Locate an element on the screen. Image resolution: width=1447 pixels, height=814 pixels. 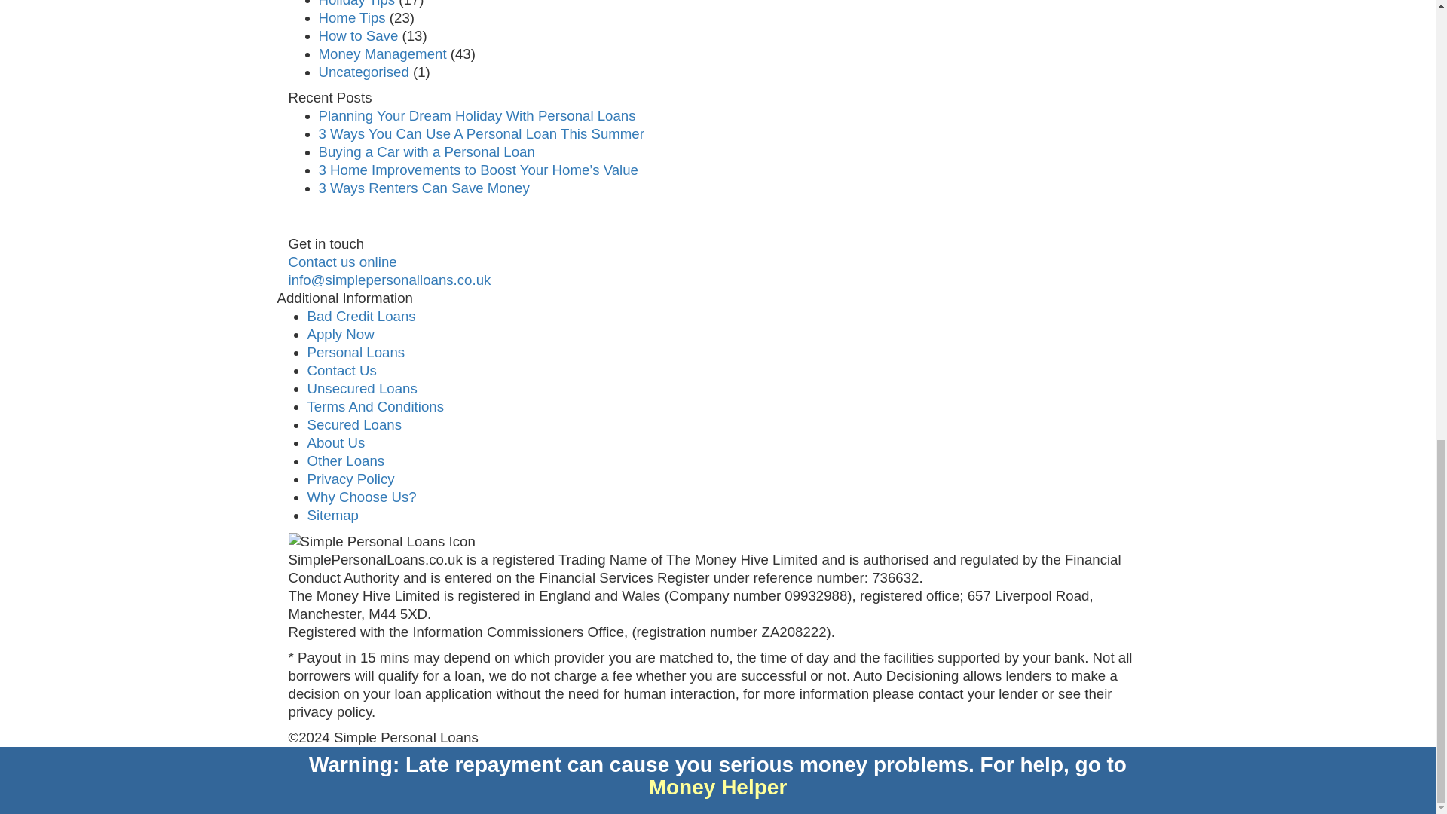
Money Management is located at coordinates (381, 54).